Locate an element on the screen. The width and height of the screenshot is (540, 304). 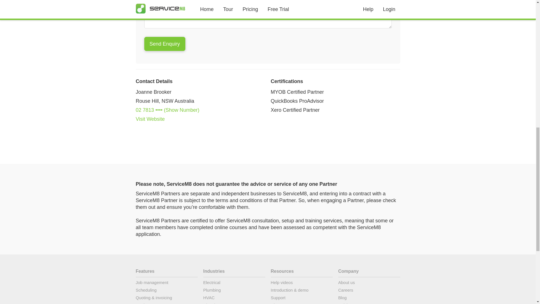
Job management is located at coordinates (166, 283).